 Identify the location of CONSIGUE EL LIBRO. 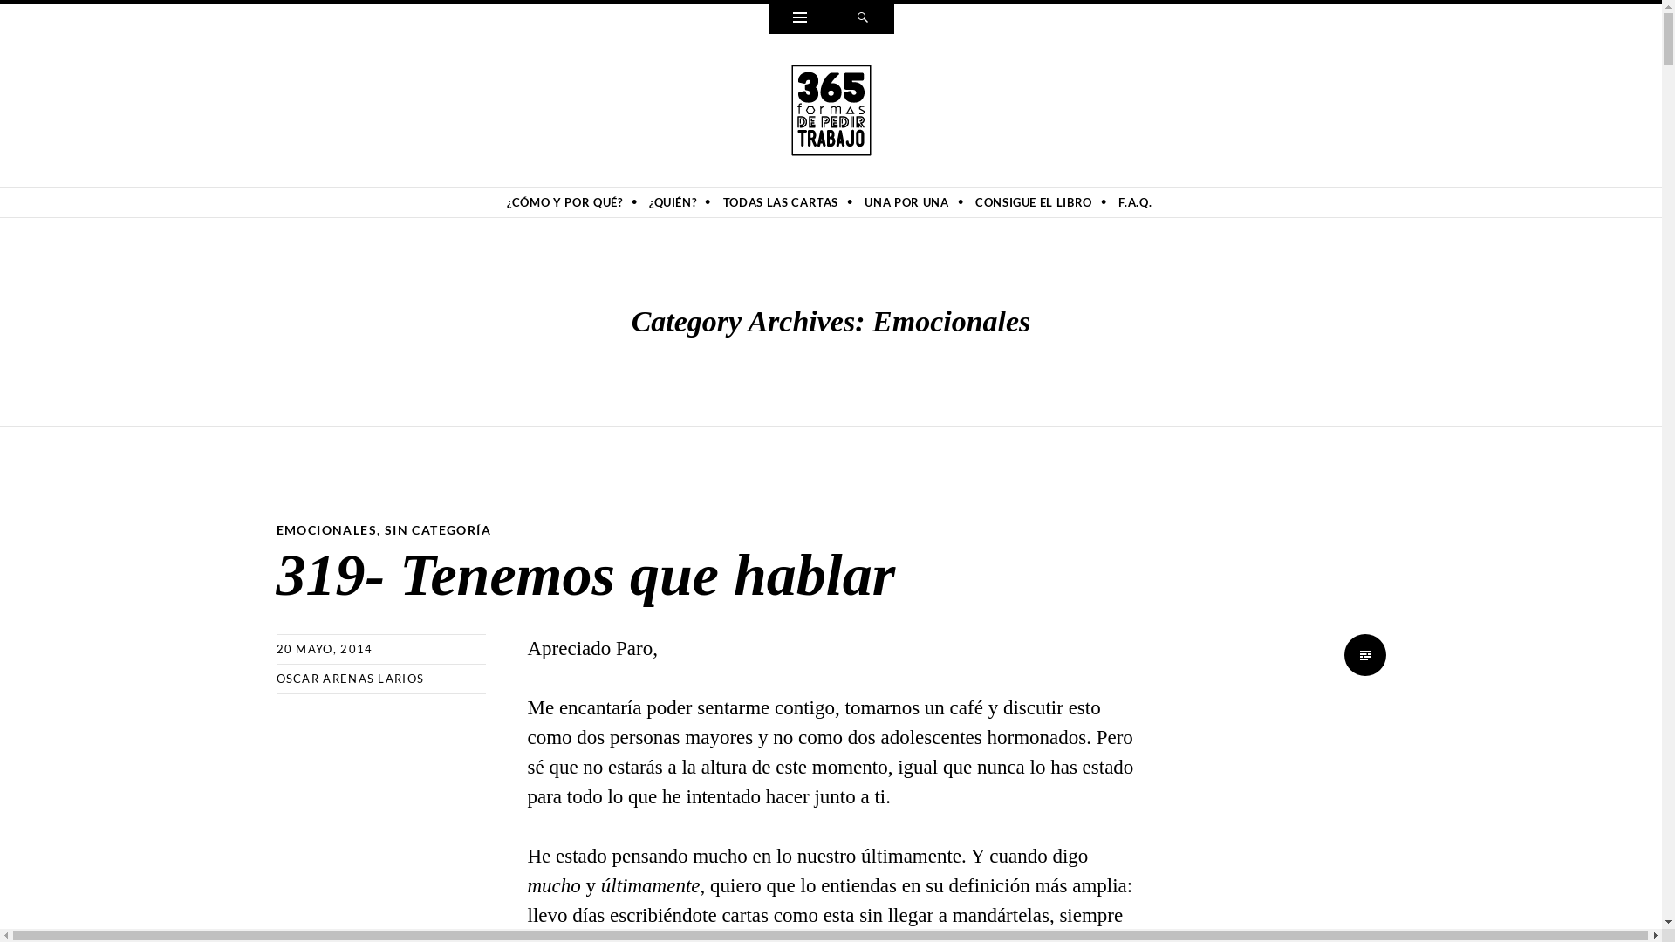
(1034, 202).